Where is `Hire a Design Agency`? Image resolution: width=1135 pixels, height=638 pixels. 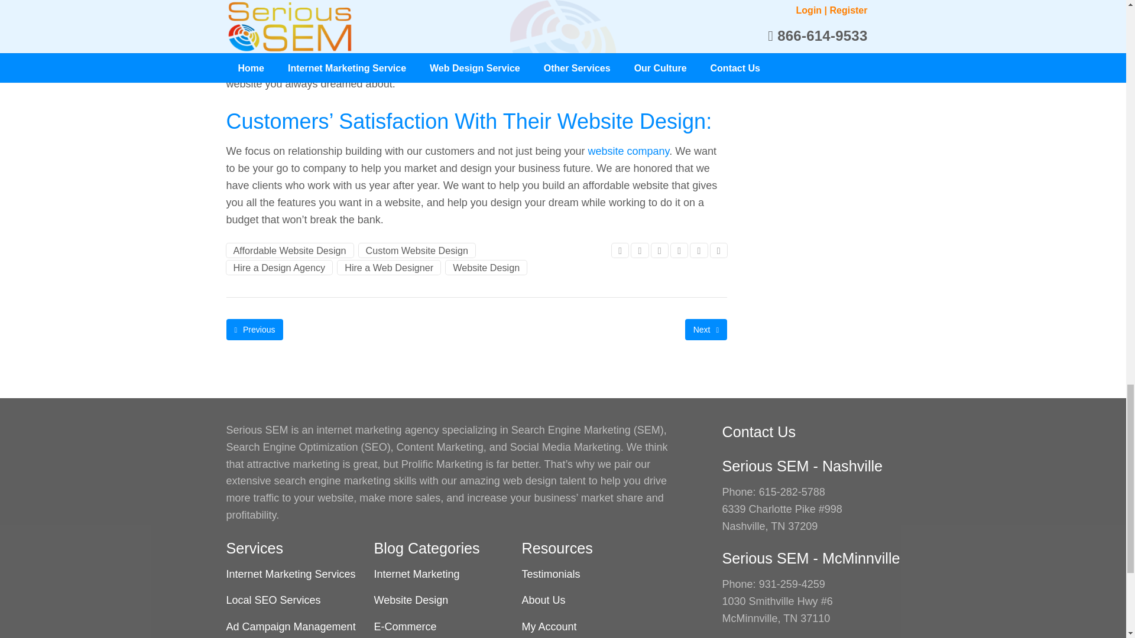 Hire a Design Agency is located at coordinates (279, 267).